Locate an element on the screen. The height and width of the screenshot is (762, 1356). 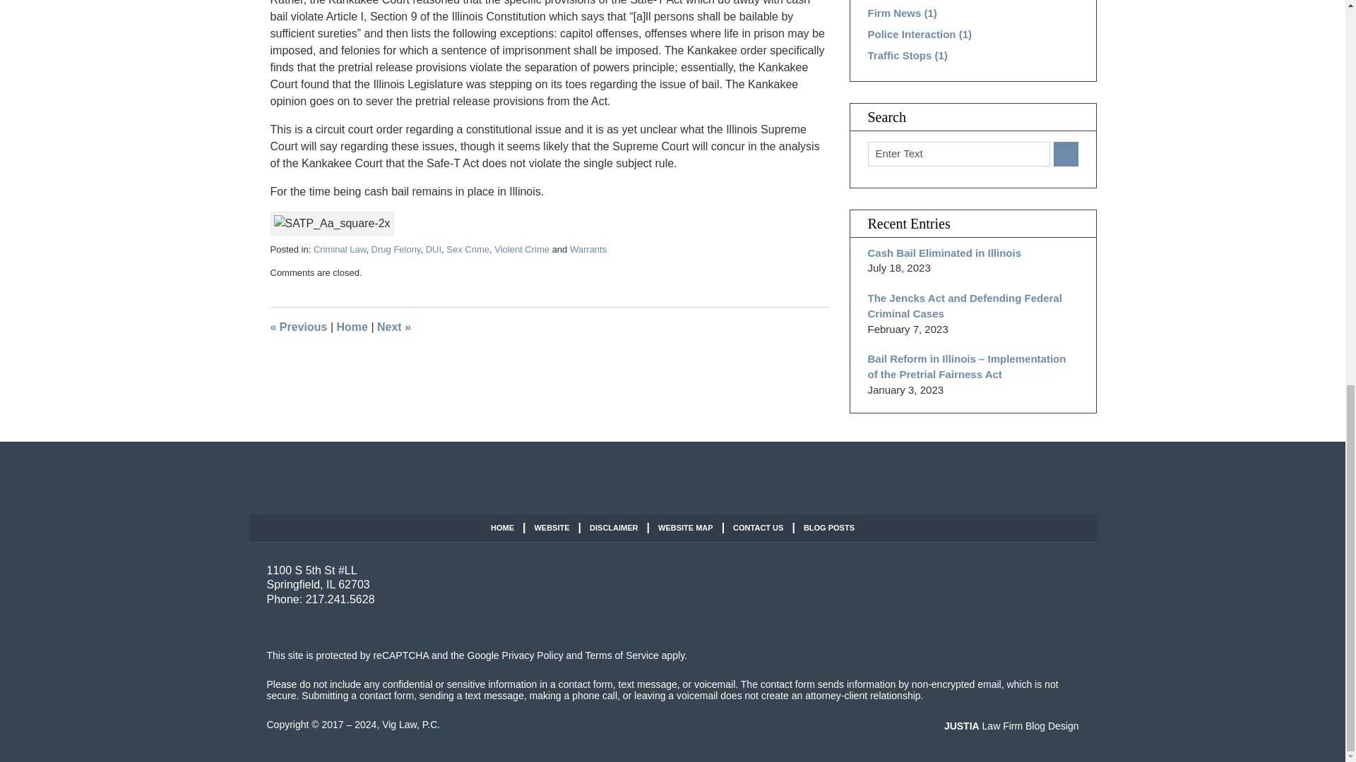
View all posts in Violent Crime is located at coordinates (521, 248).